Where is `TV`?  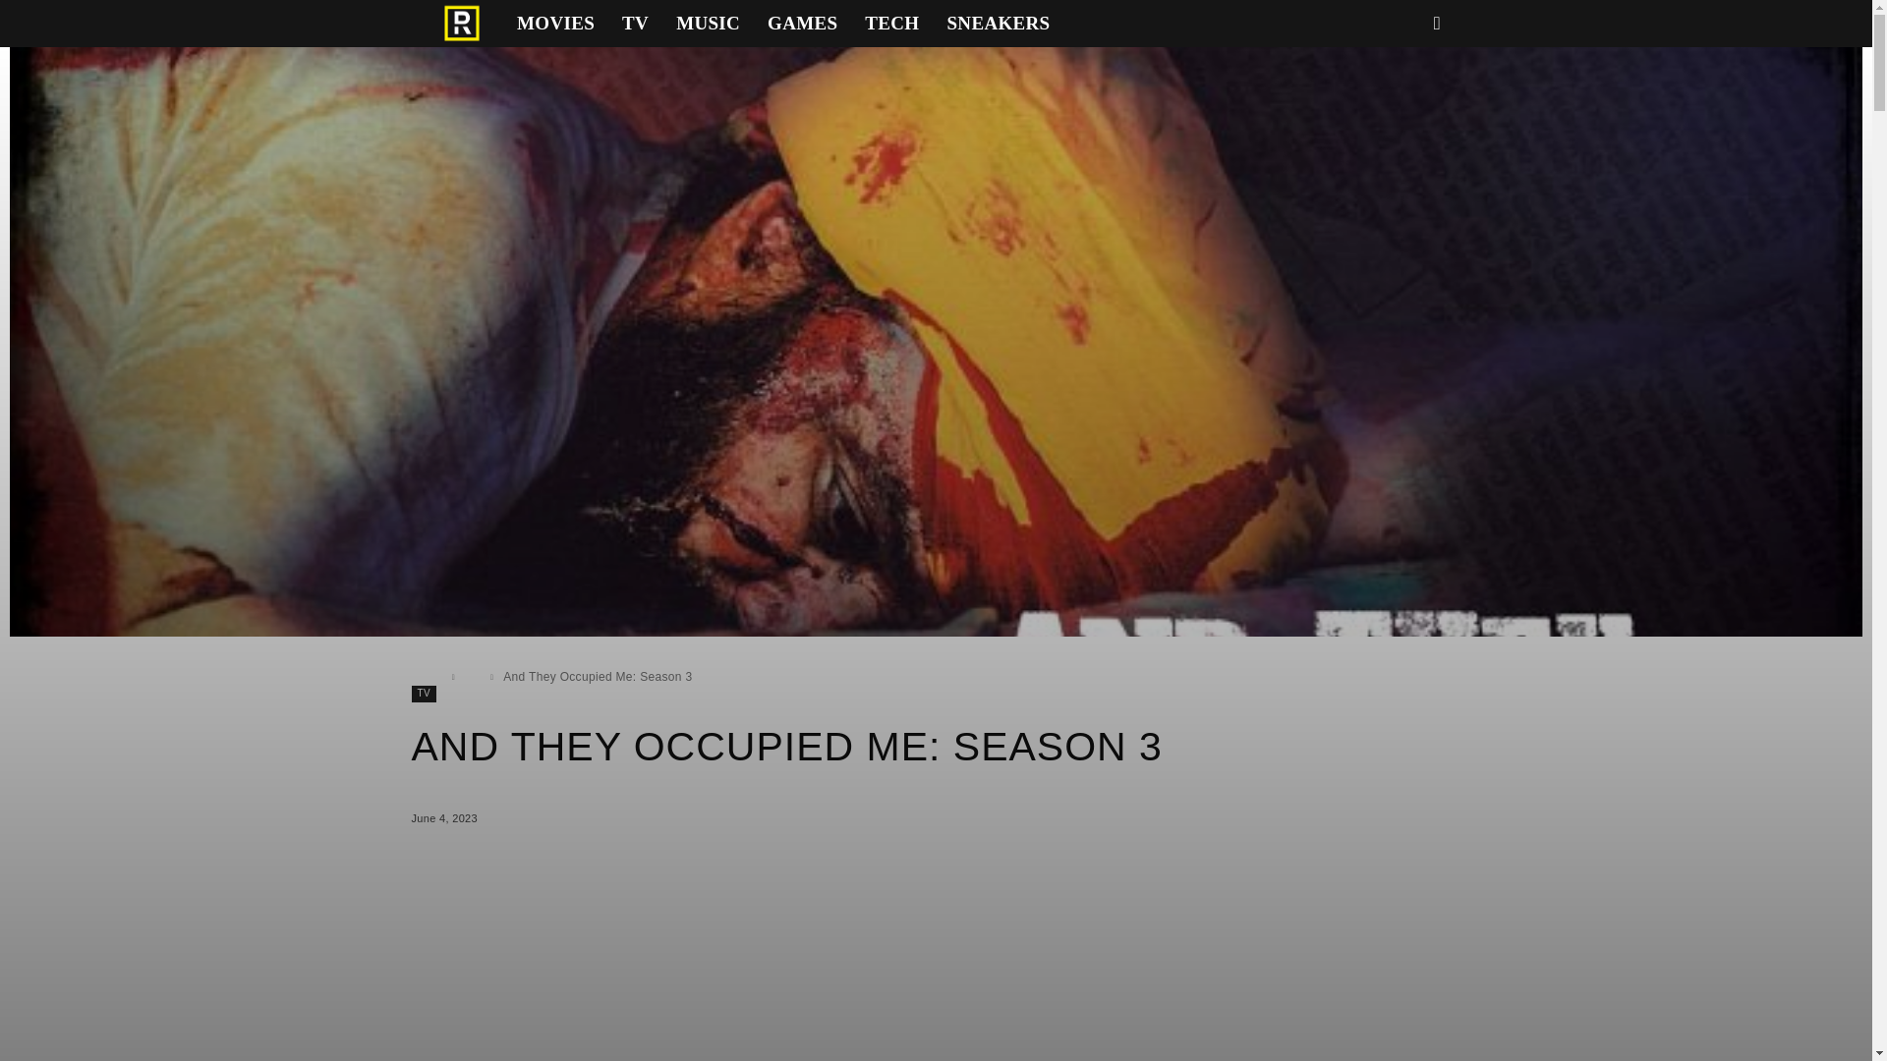
TV is located at coordinates (635, 24).